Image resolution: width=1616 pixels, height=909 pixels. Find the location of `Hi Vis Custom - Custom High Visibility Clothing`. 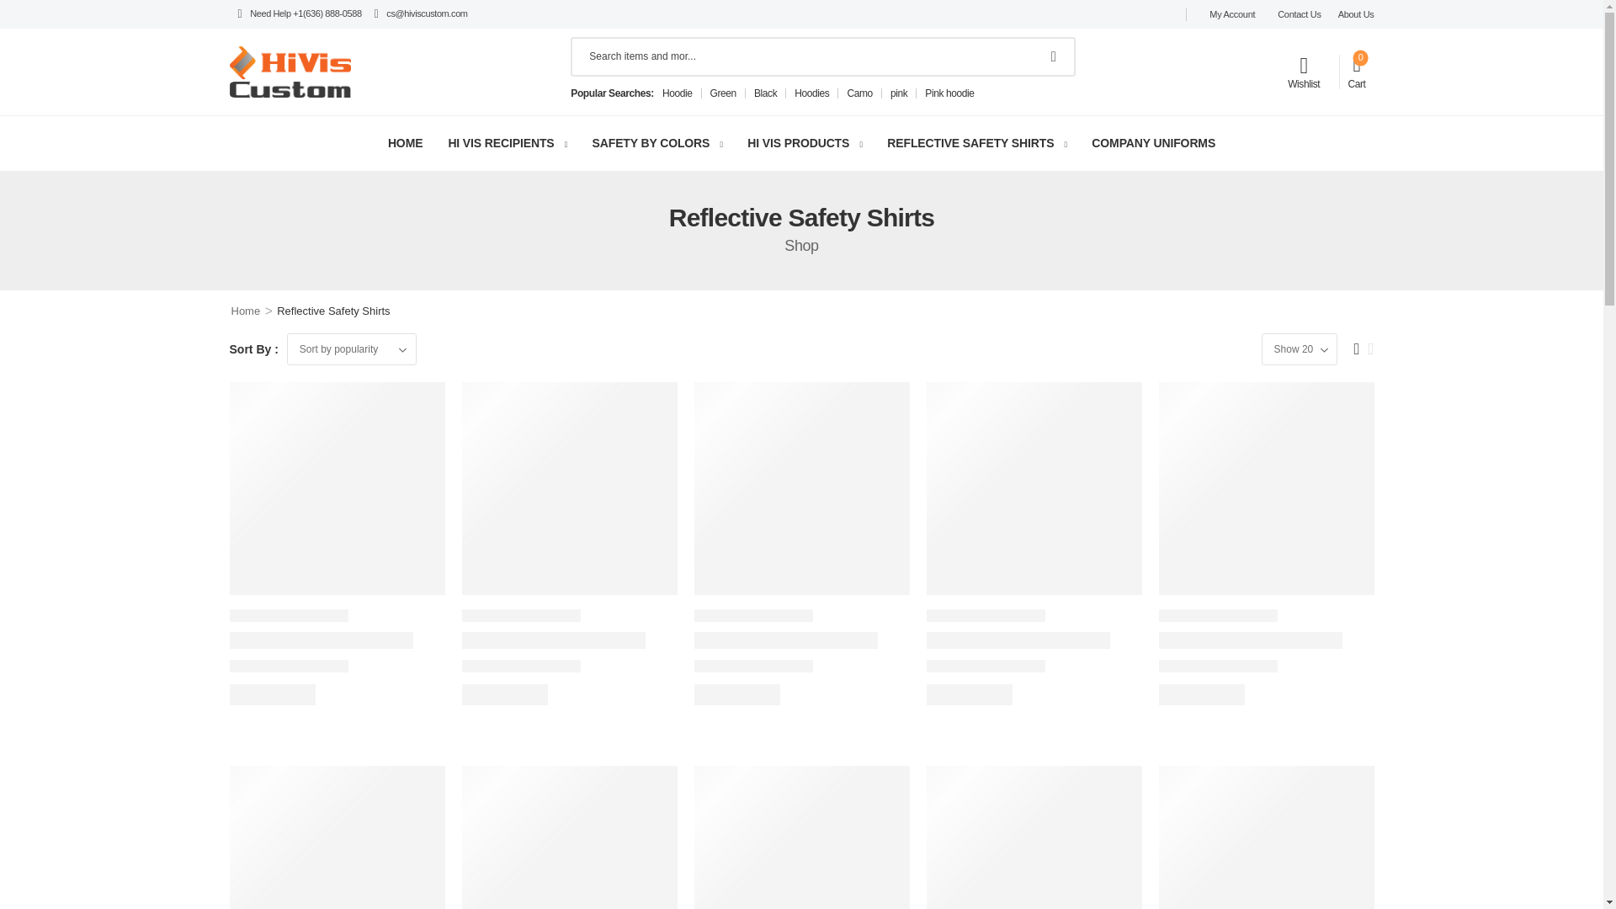

Hi Vis Custom - Custom High Visibility Clothing is located at coordinates (290, 71).